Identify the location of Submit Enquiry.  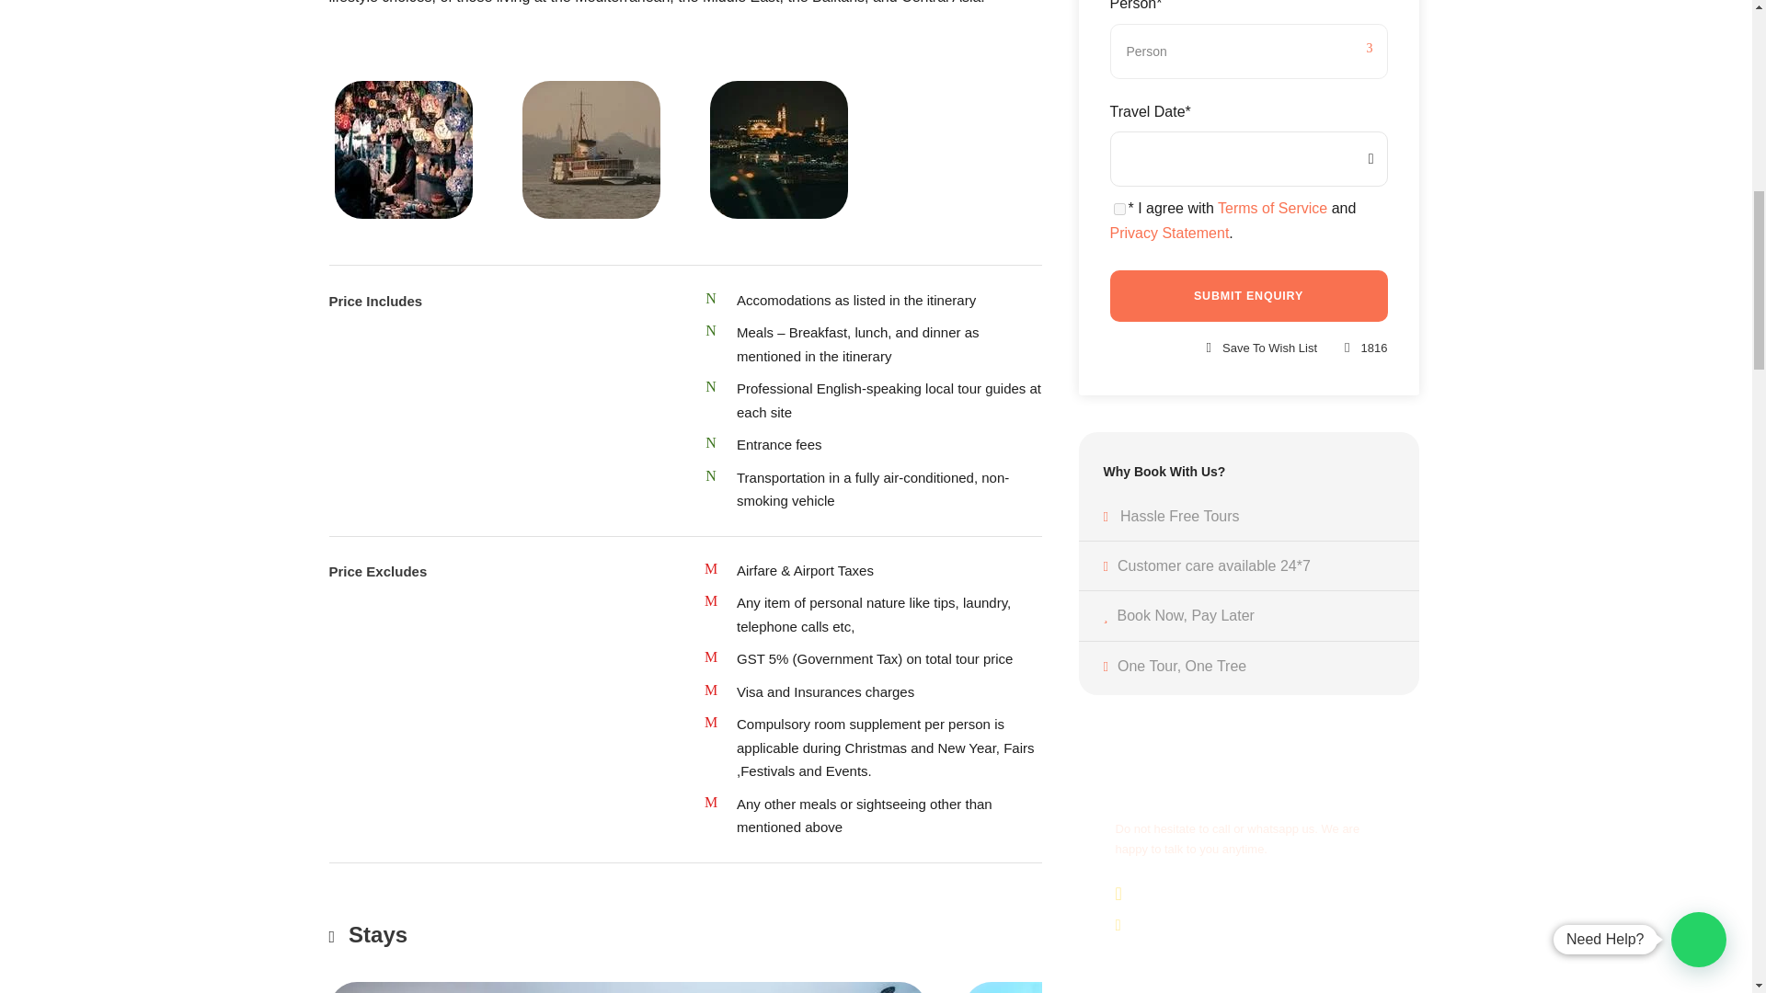
(1247, 295).